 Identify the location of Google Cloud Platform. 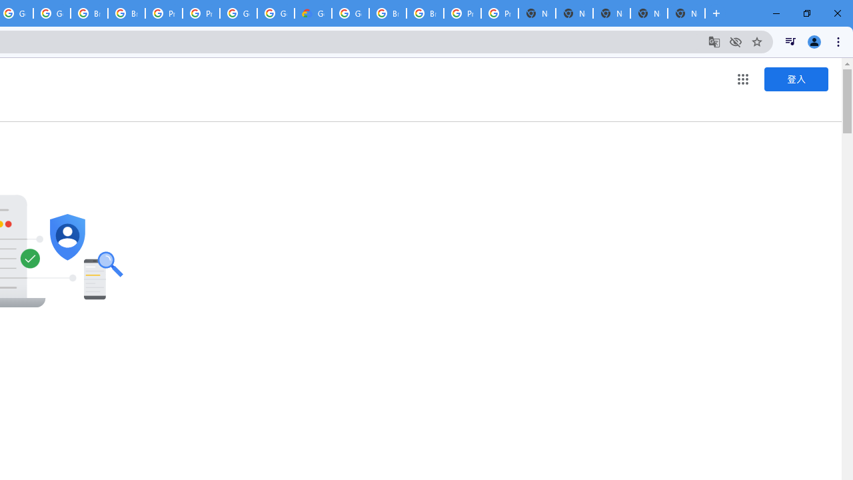
(351, 13).